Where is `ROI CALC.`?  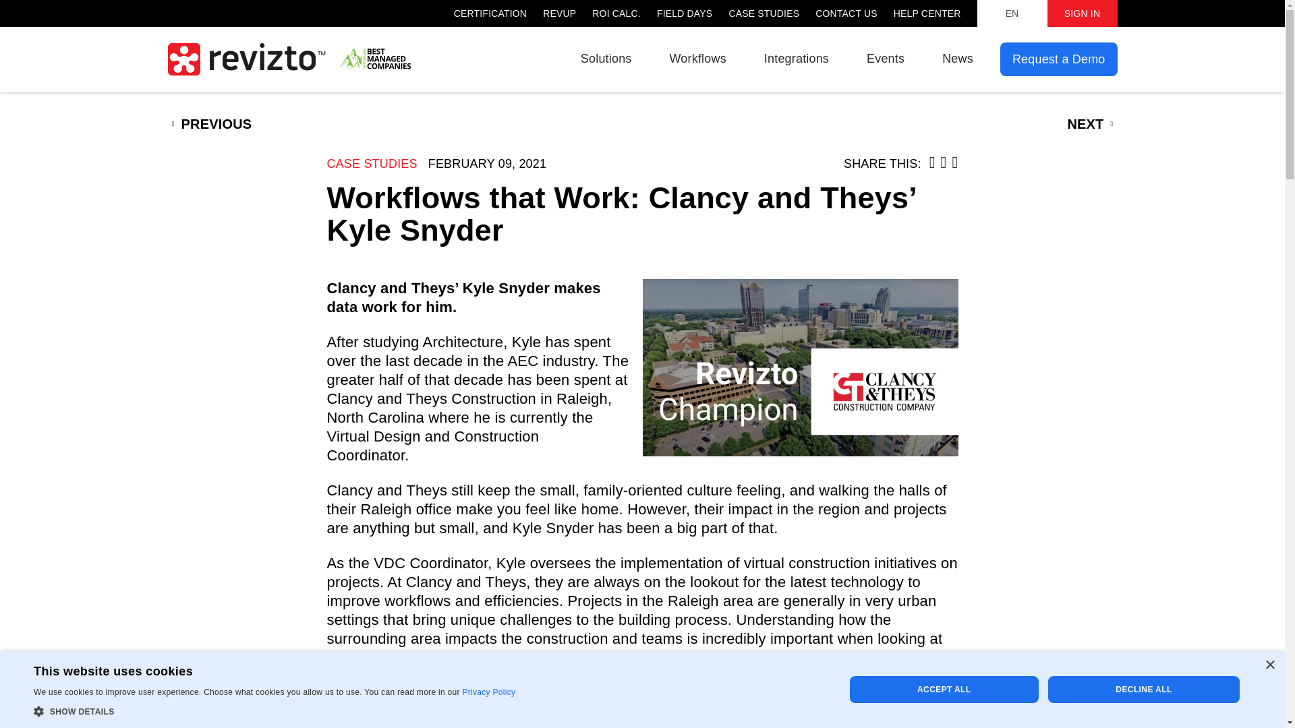 ROI CALC. is located at coordinates (616, 13).